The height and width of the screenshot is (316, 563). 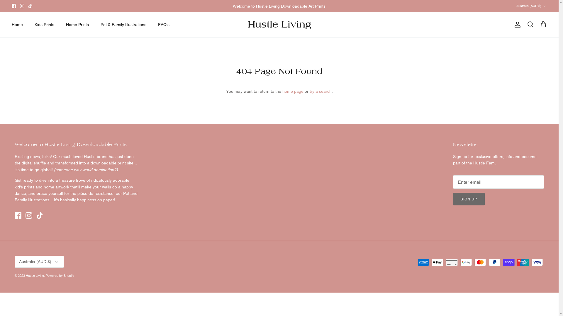 What do you see at coordinates (22, 6) in the screenshot?
I see `Instagram` at bounding box center [22, 6].